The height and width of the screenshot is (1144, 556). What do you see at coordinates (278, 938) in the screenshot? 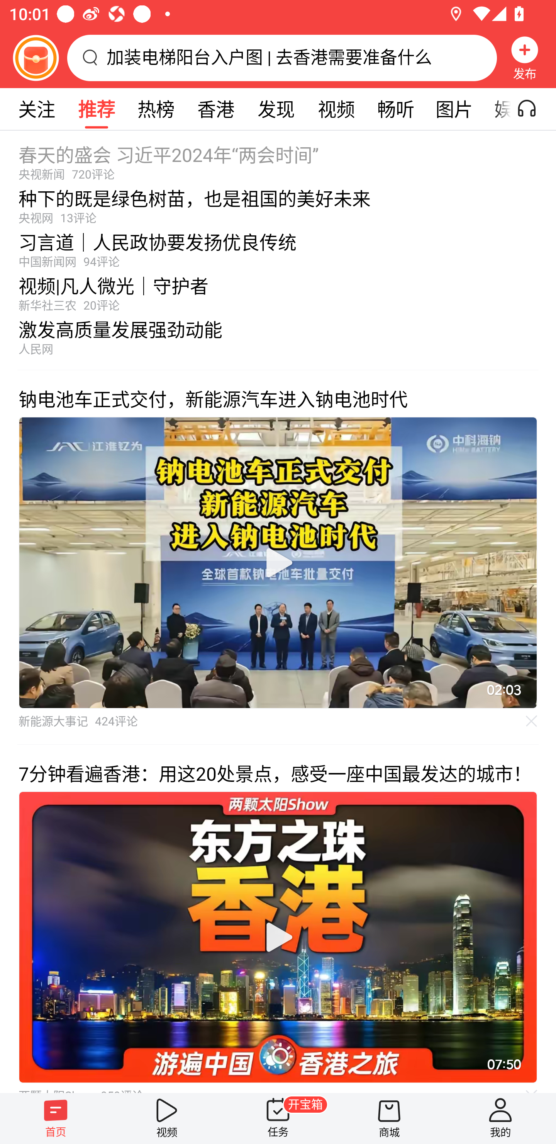
I see `播放视频` at bounding box center [278, 938].